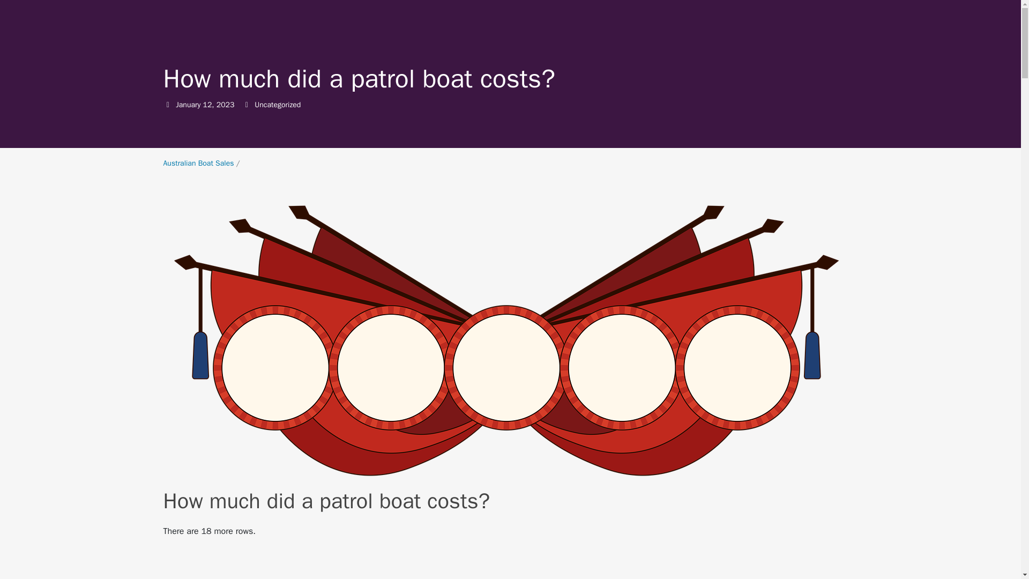 This screenshot has height=579, width=1029. I want to click on 2023, so click(225, 105).